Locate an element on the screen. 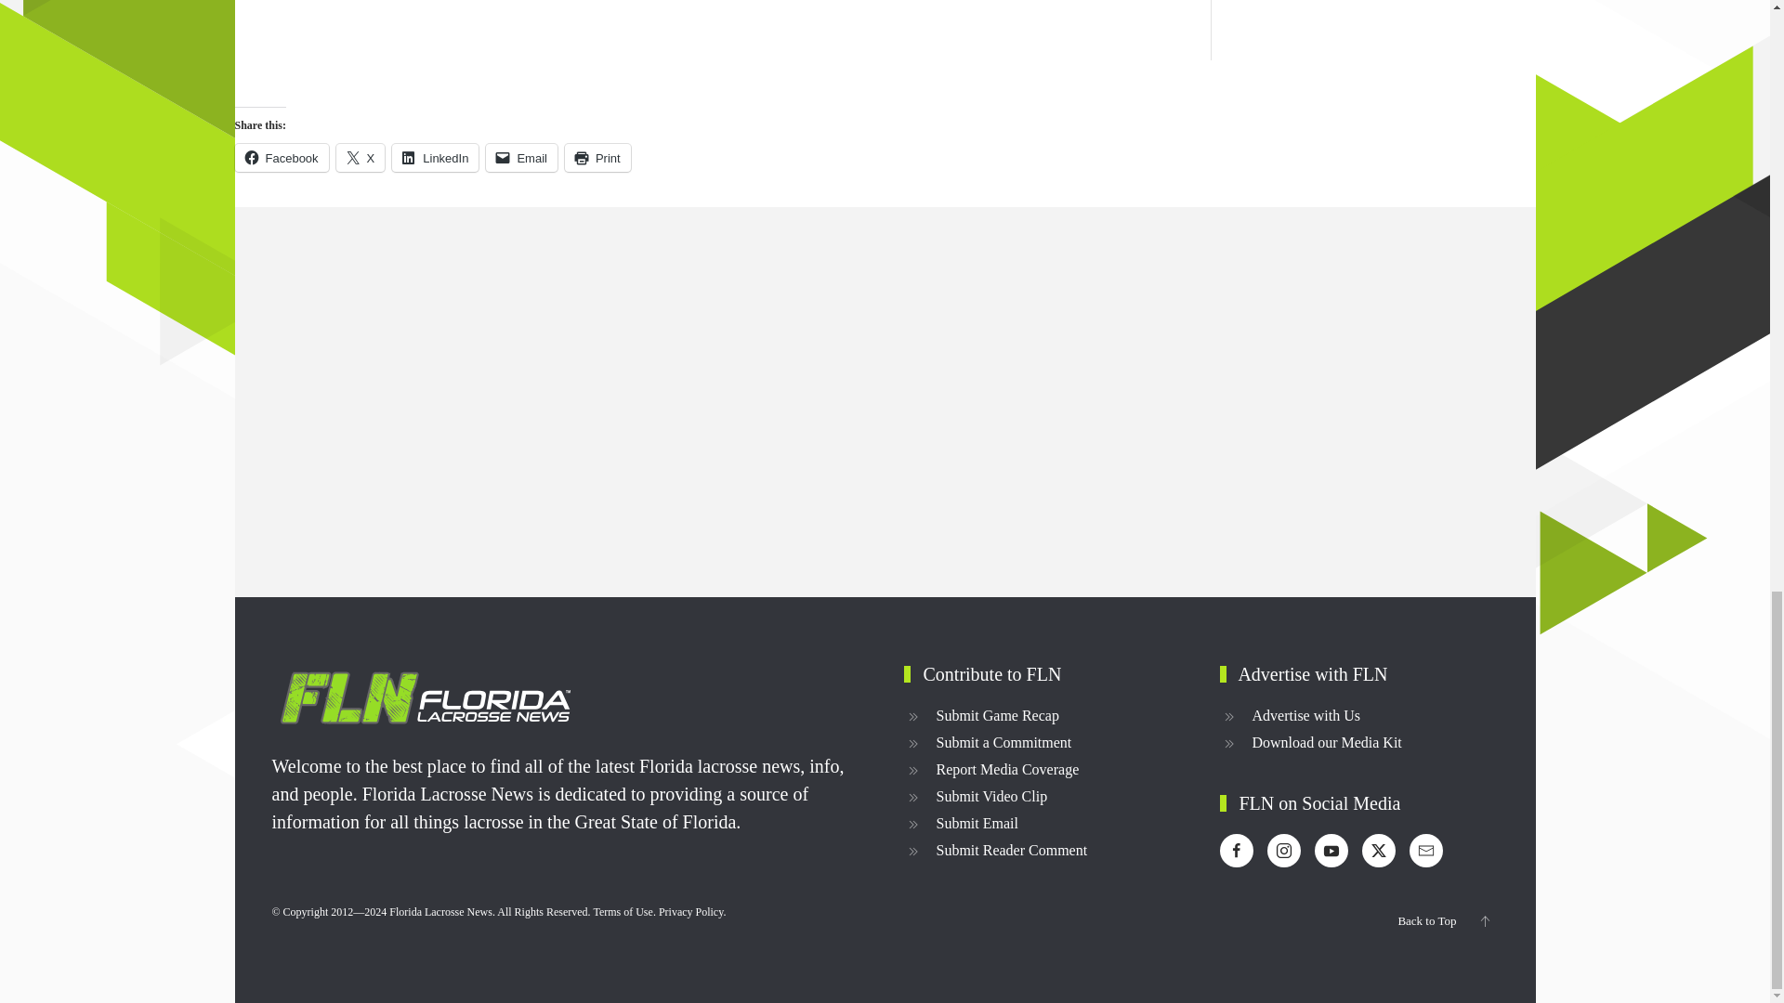 This screenshot has height=1003, width=1784. Click to share on LinkedIn is located at coordinates (435, 158).